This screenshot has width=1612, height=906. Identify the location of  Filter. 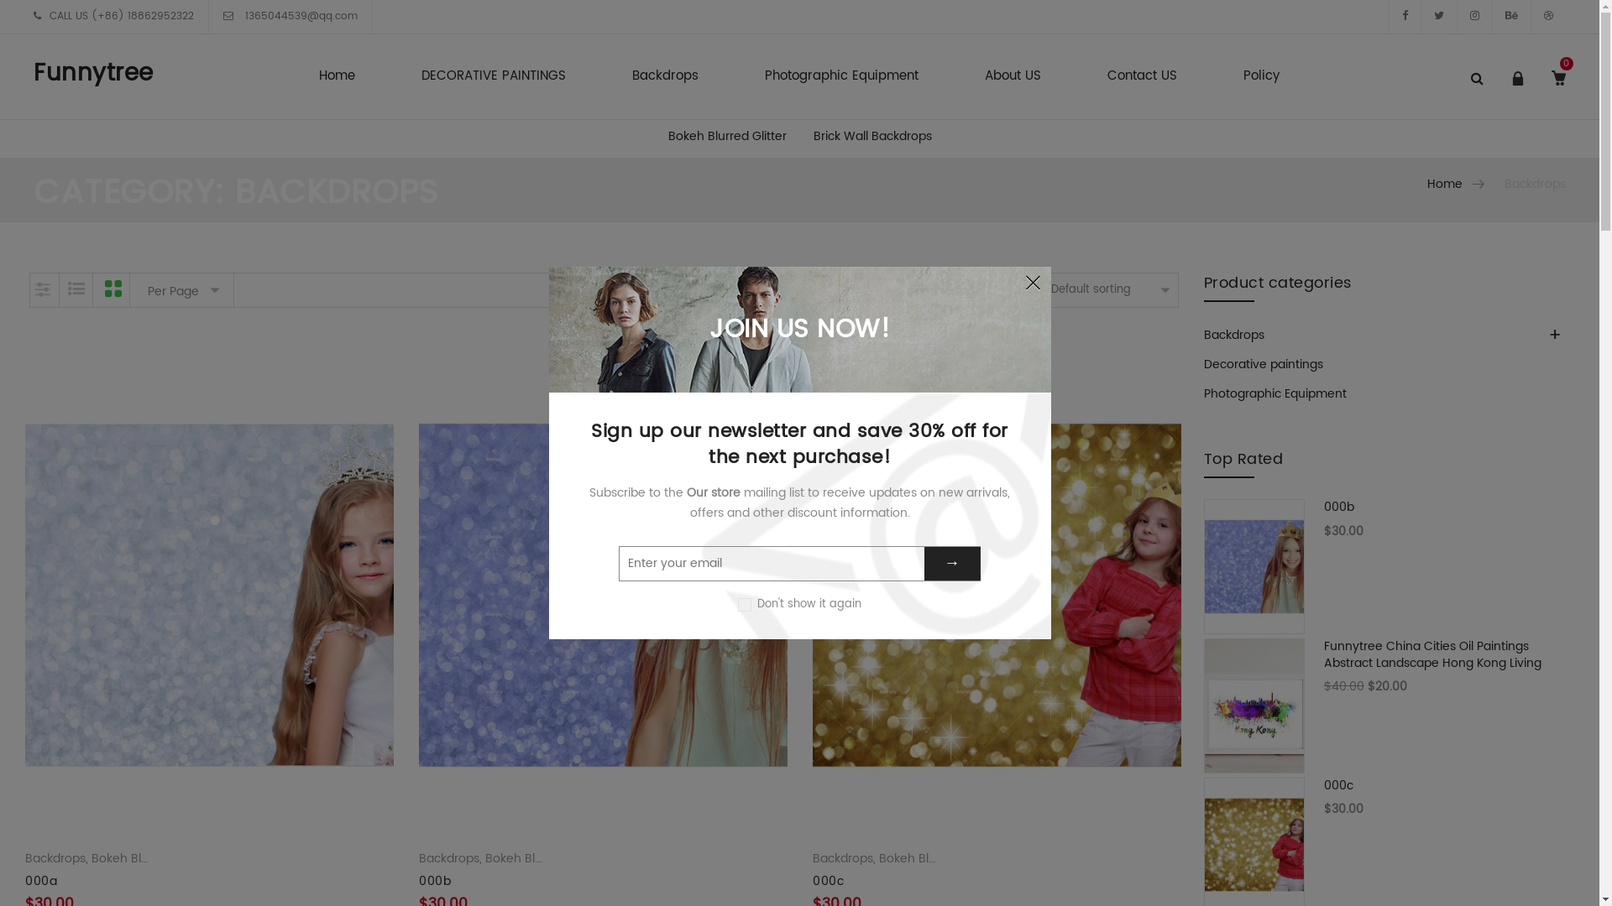
(43, 290).